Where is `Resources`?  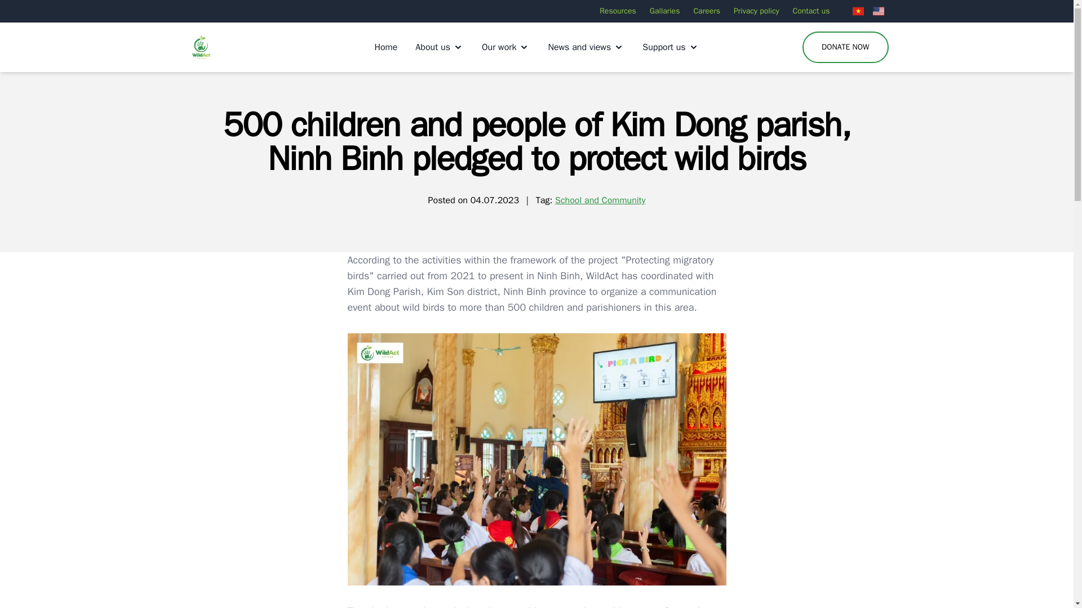
Resources is located at coordinates (618, 11).